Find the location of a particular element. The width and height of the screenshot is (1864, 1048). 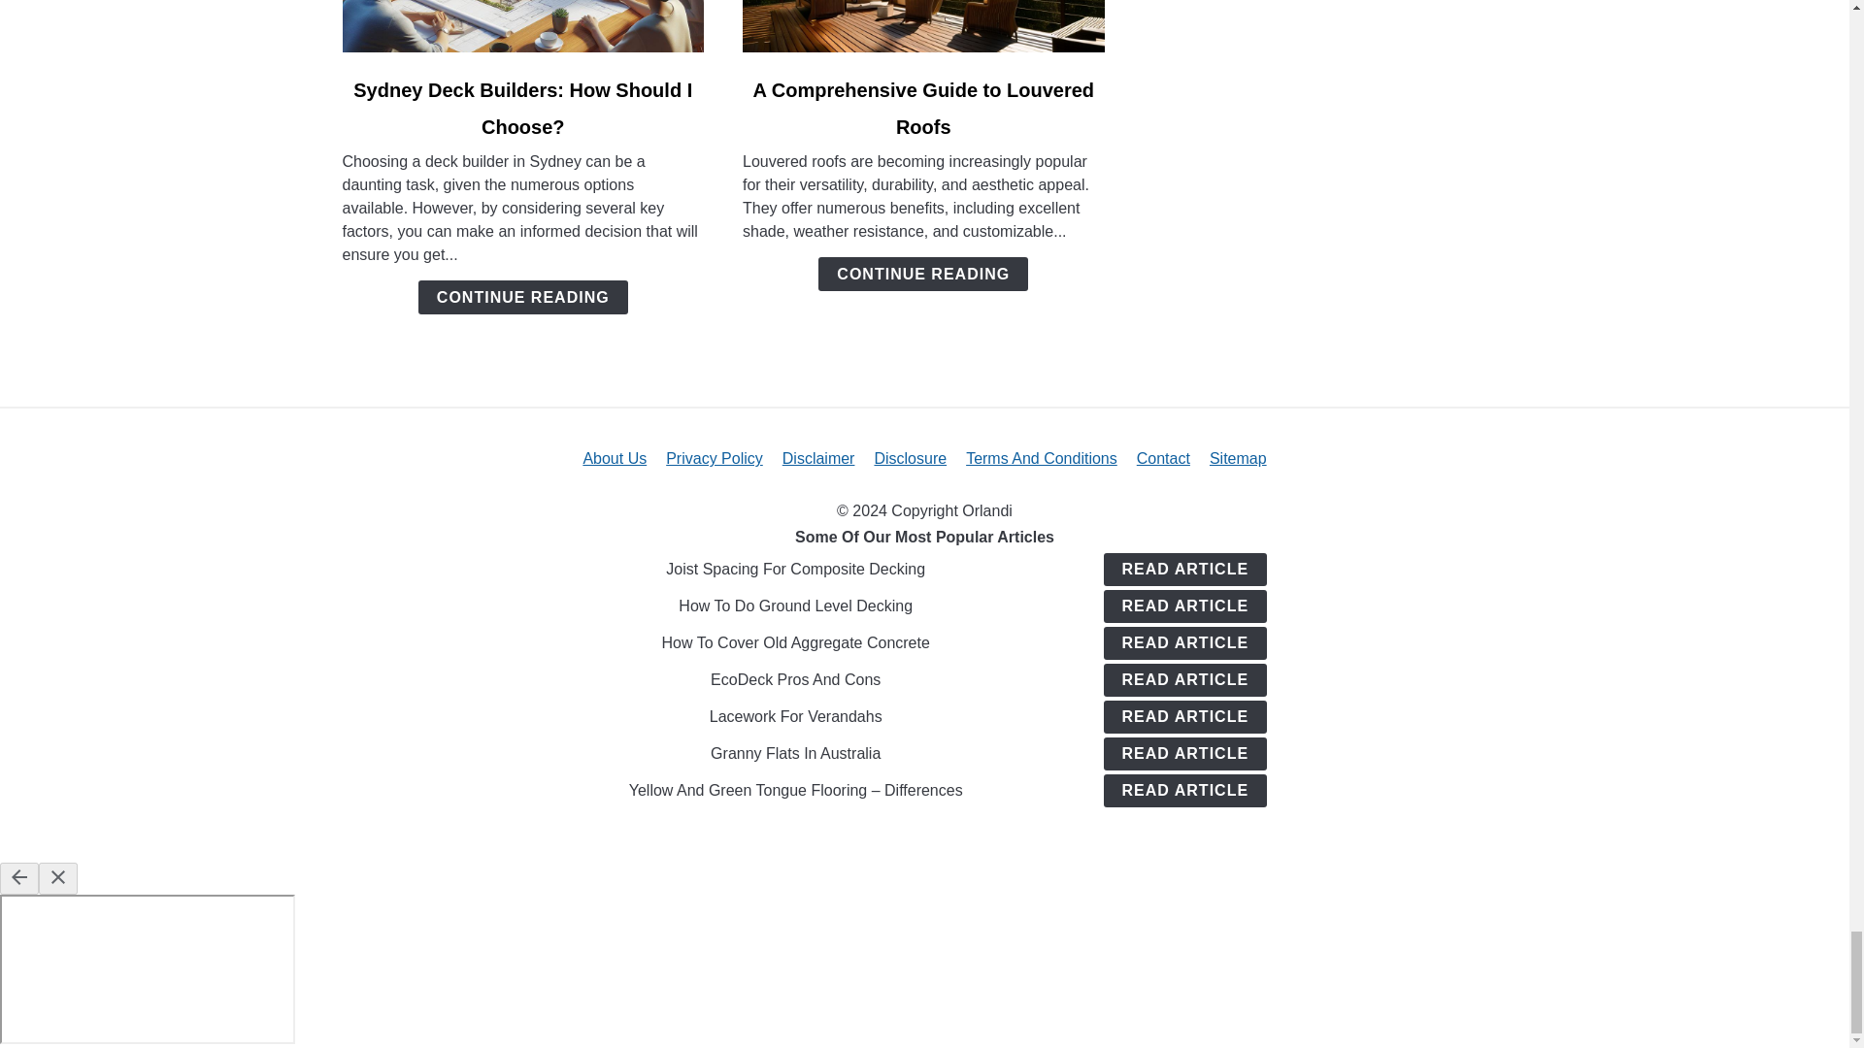

Privacy Policy is located at coordinates (714, 458).